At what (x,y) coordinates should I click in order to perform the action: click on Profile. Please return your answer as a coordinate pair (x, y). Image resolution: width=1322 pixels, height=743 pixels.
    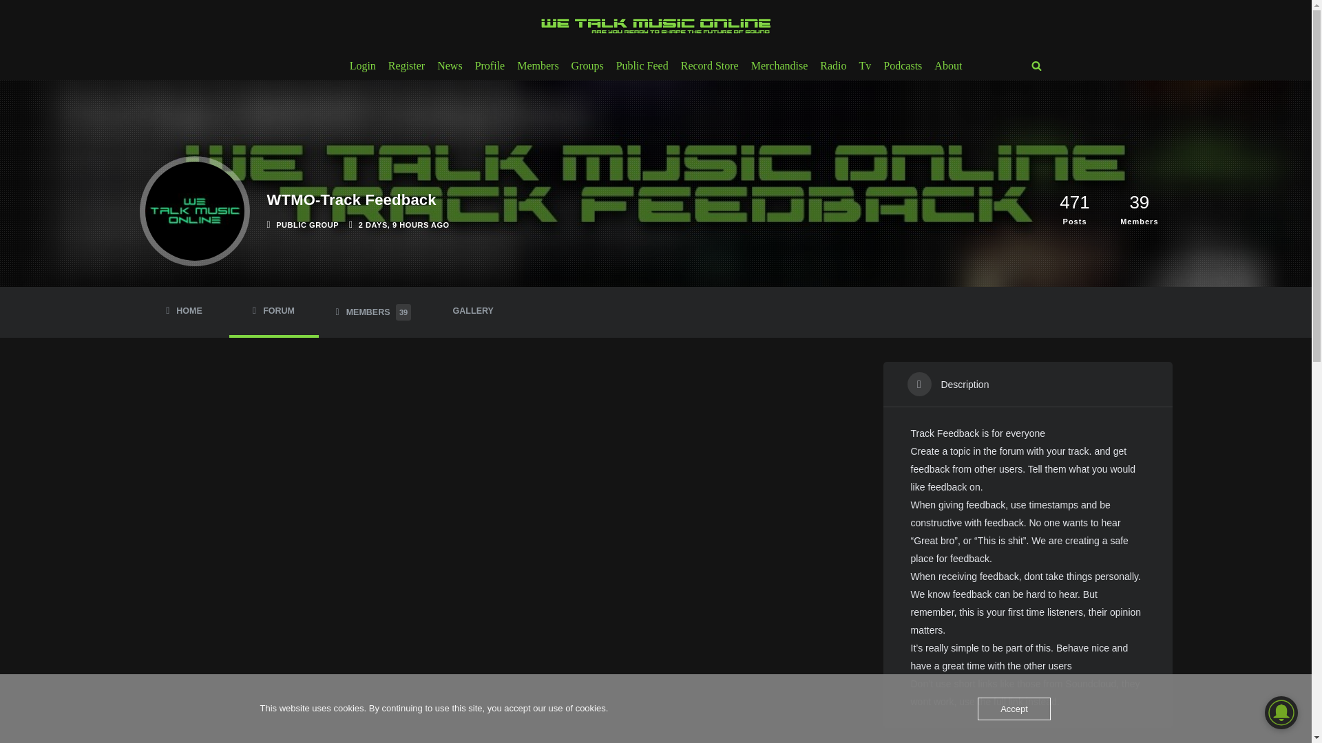
    Looking at the image, I should click on (490, 66).